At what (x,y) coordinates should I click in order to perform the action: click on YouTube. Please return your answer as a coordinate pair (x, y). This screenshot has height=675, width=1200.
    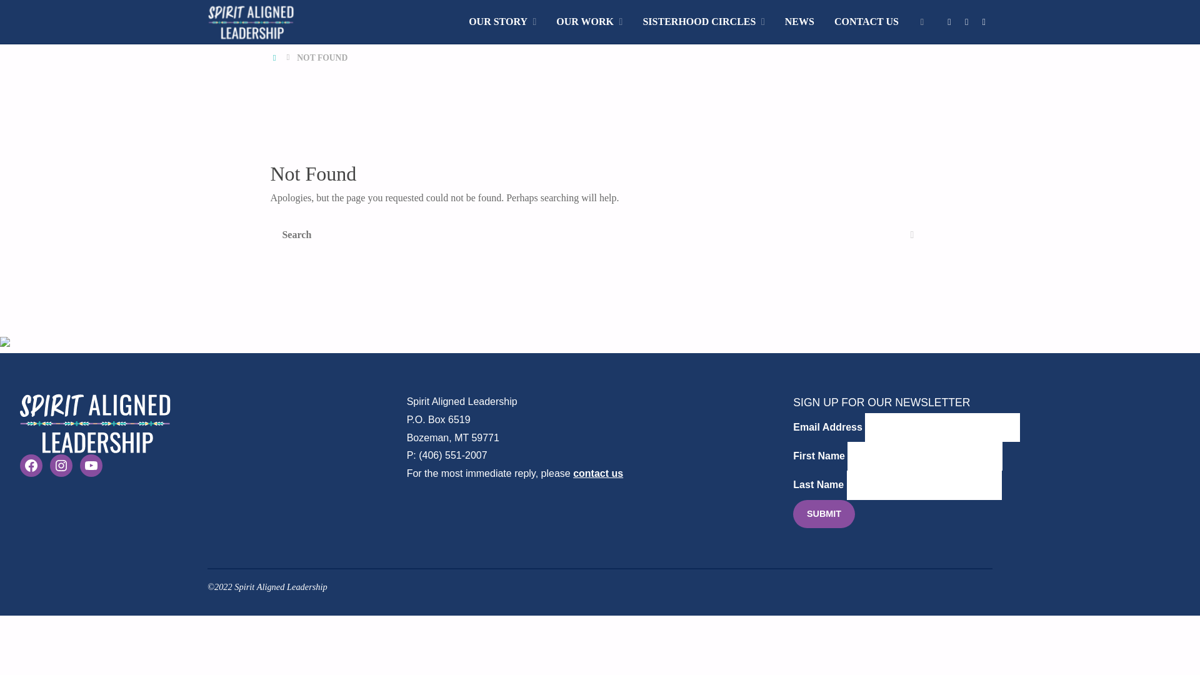
    Looking at the image, I should click on (983, 22).